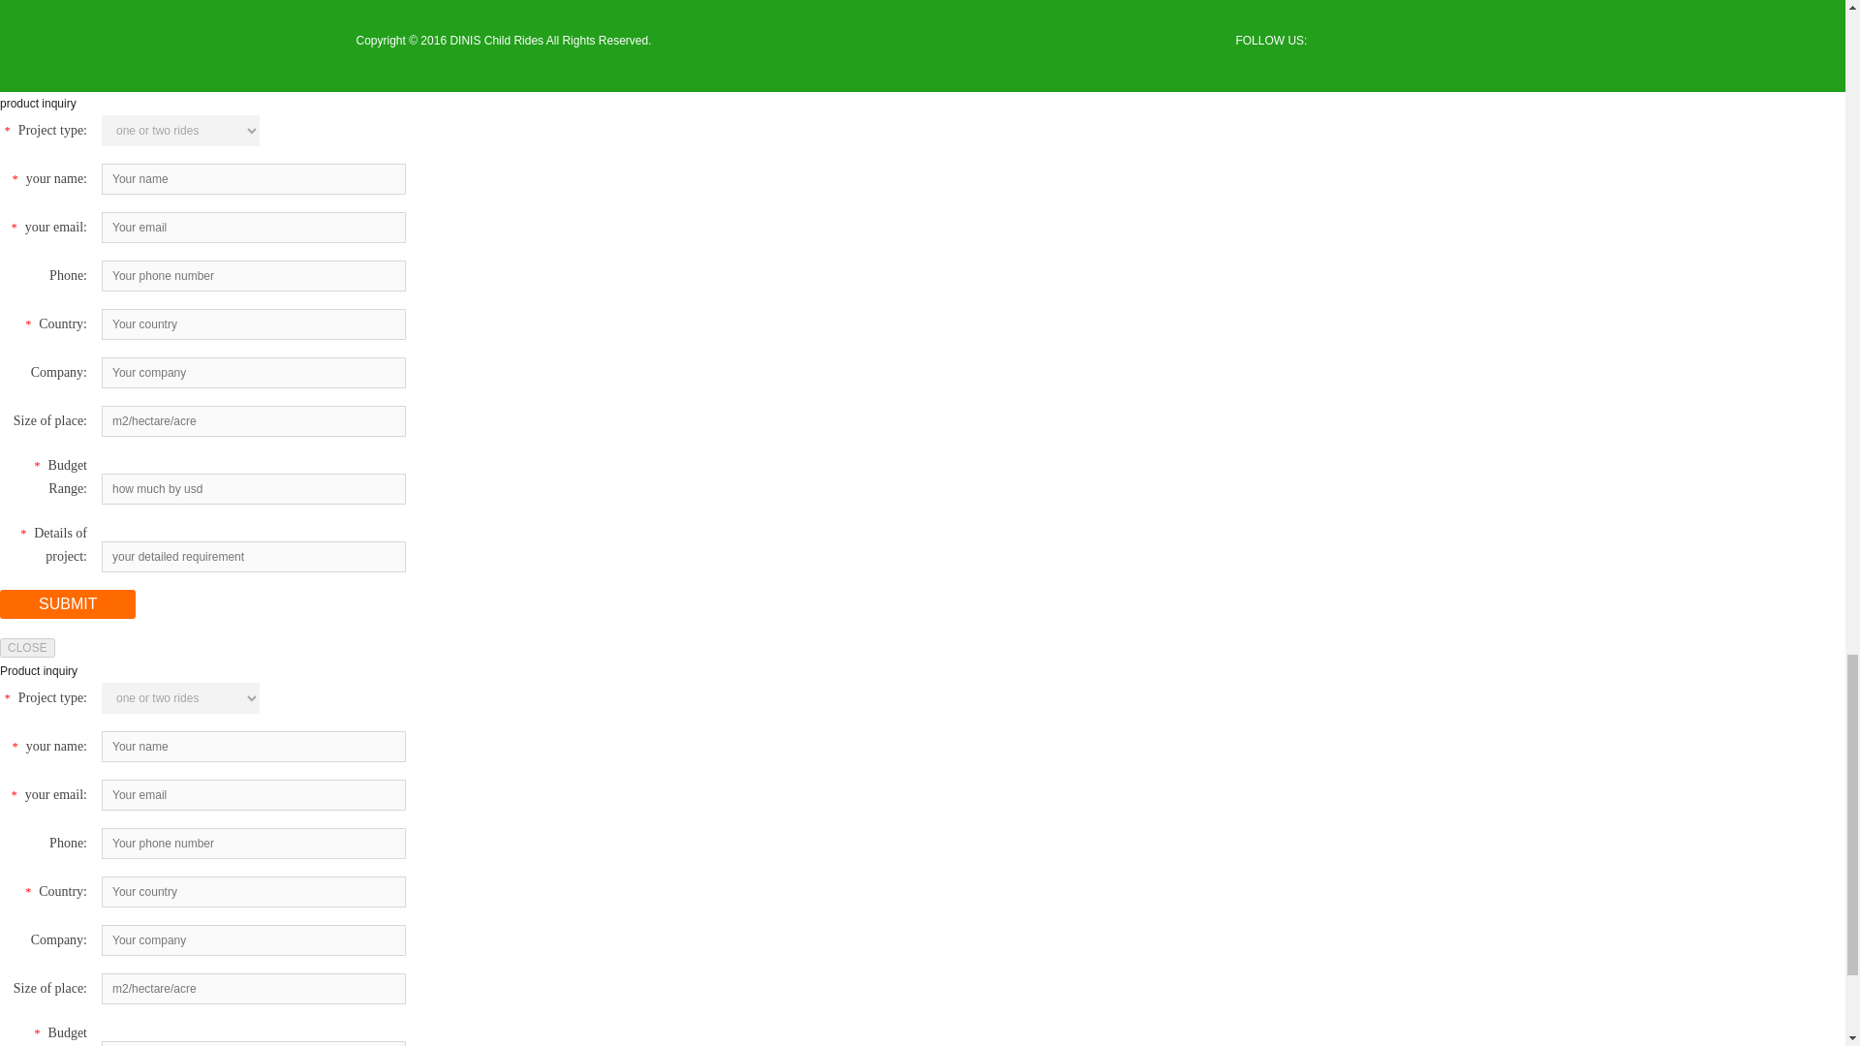 The height and width of the screenshot is (1046, 1860). What do you see at coordinates (1331, 41) in the screenshot?
I see `Facebook` at bounding box center [1331, 41].